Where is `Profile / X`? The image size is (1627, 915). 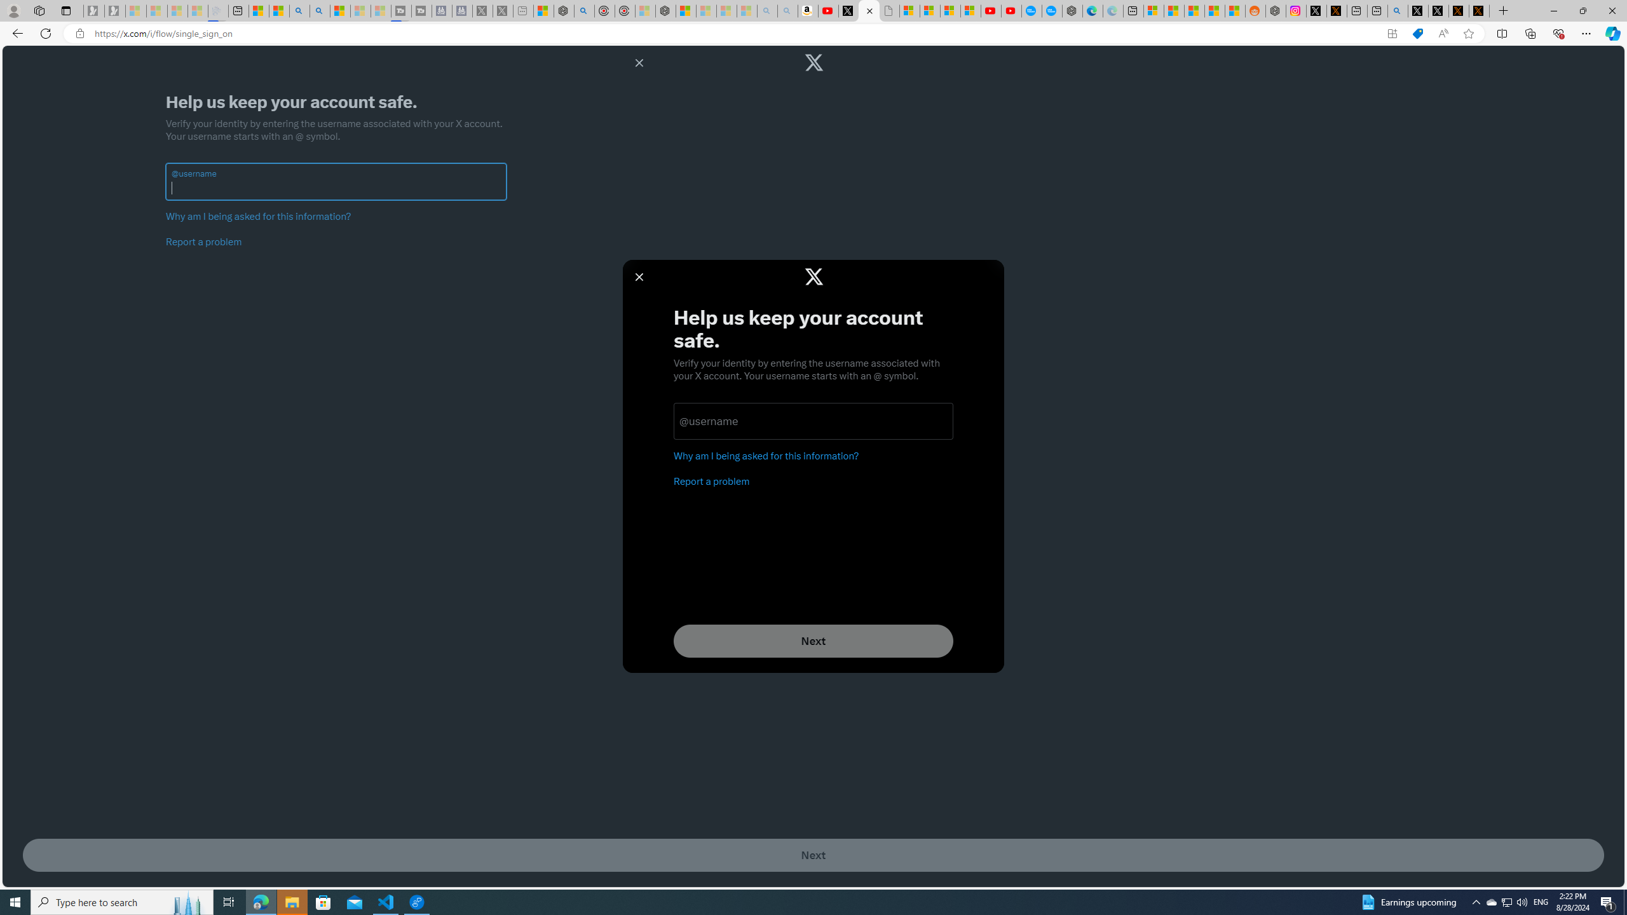
Profile / X is located at coordinates (1417, 11).